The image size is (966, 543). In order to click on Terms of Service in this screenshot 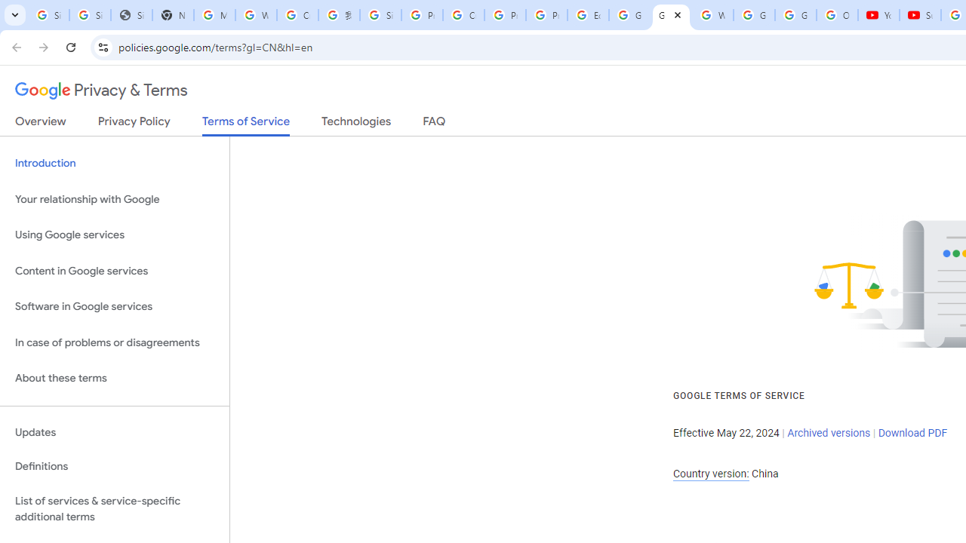, I will do `click(246, 125)`.